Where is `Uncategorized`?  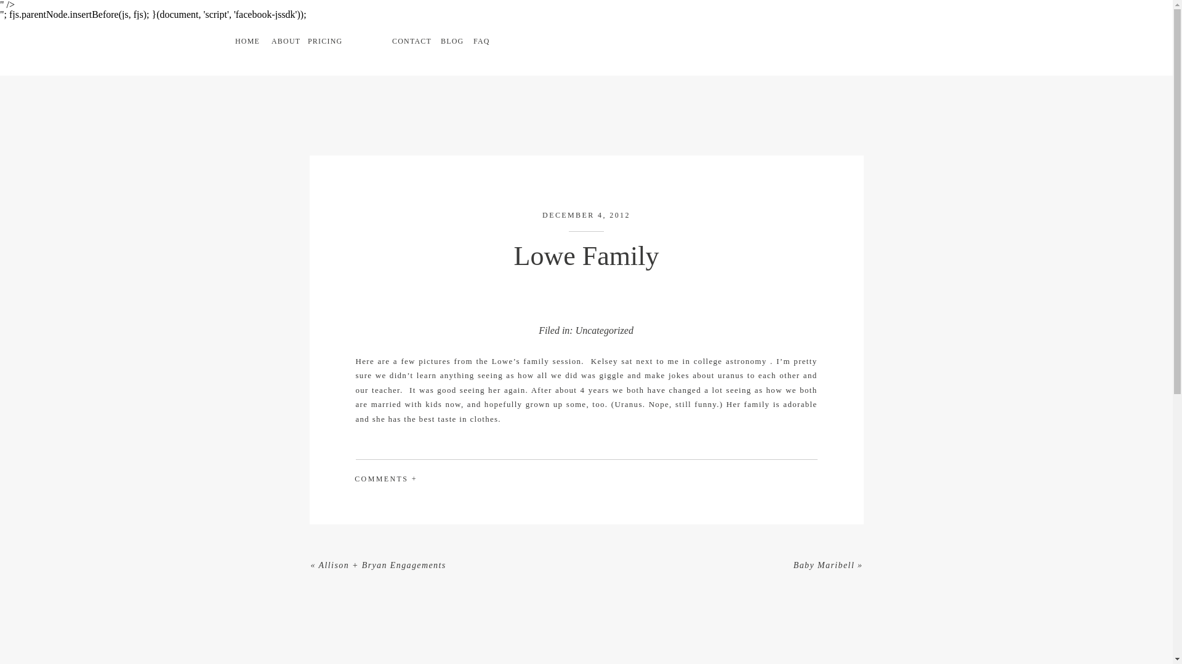 Uncategorized is located at coordinates (605, 331).